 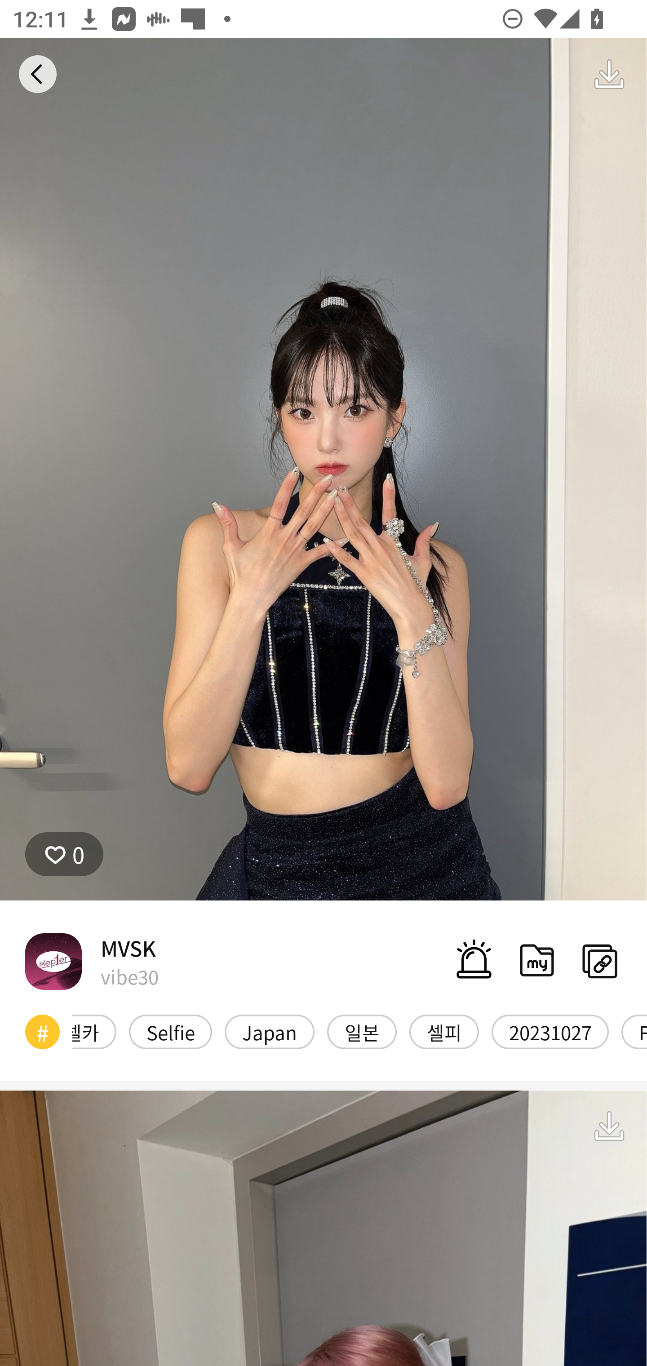 What do you see at coordinates (64, 854) in the screenshot?
I see `0` at bounding box center [64, 854].